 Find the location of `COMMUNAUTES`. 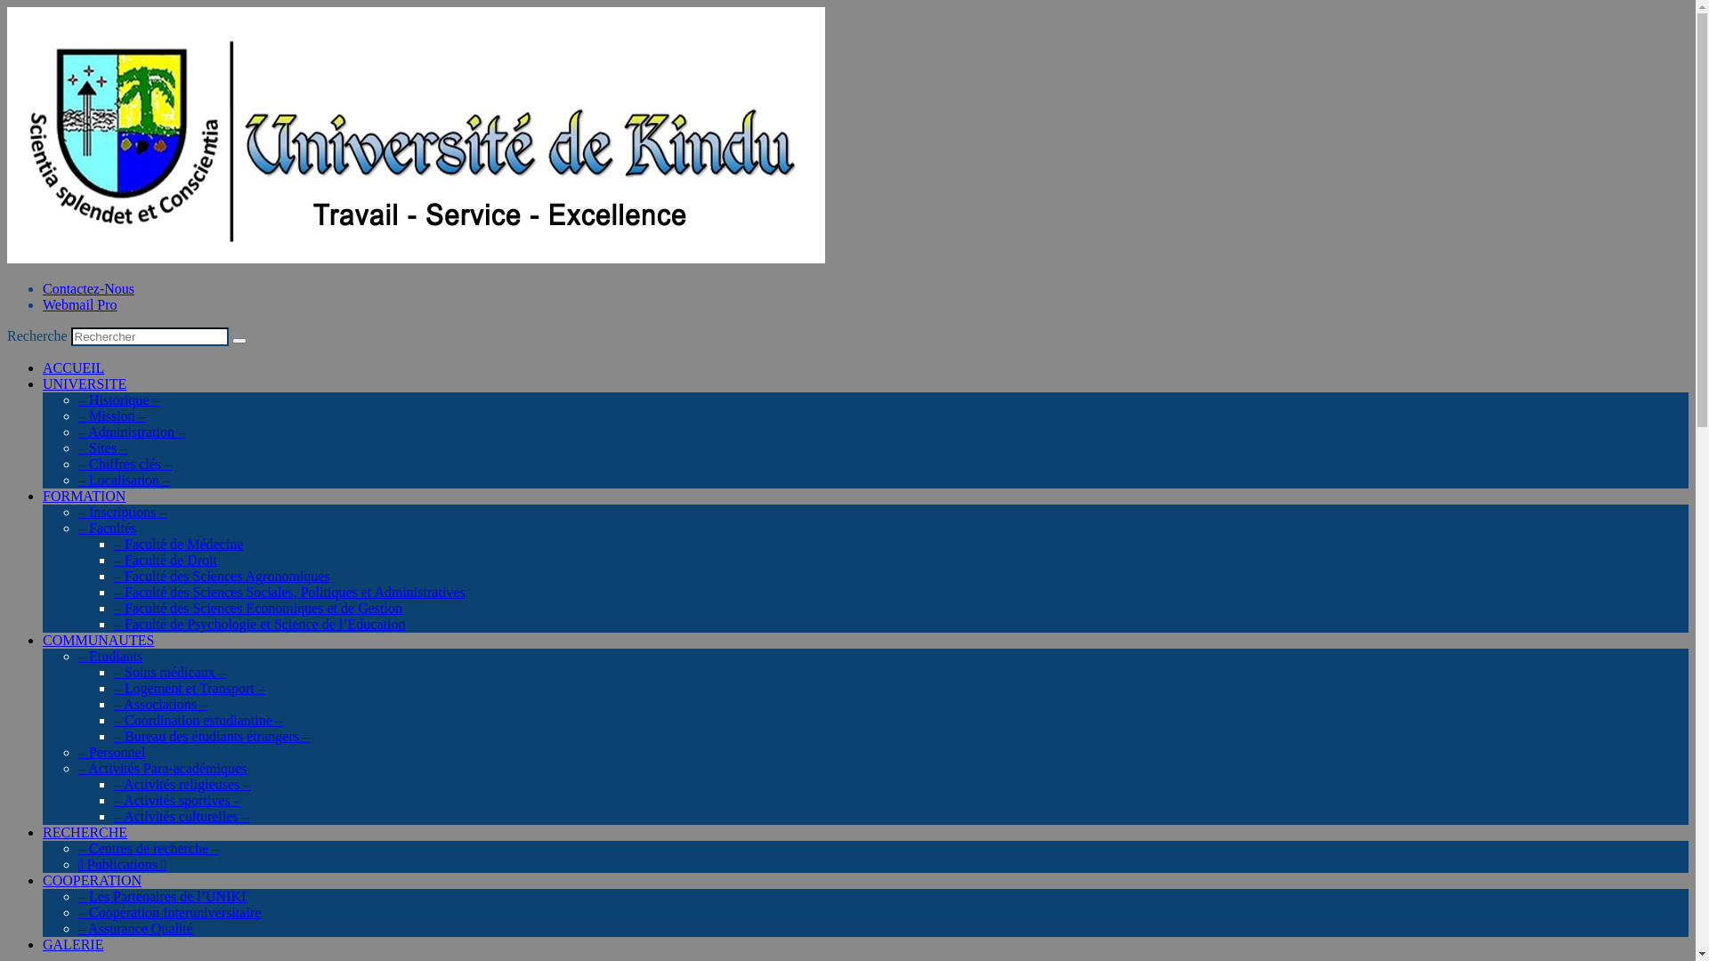

COMMUNAUTES is located at coordinates (98, 641).